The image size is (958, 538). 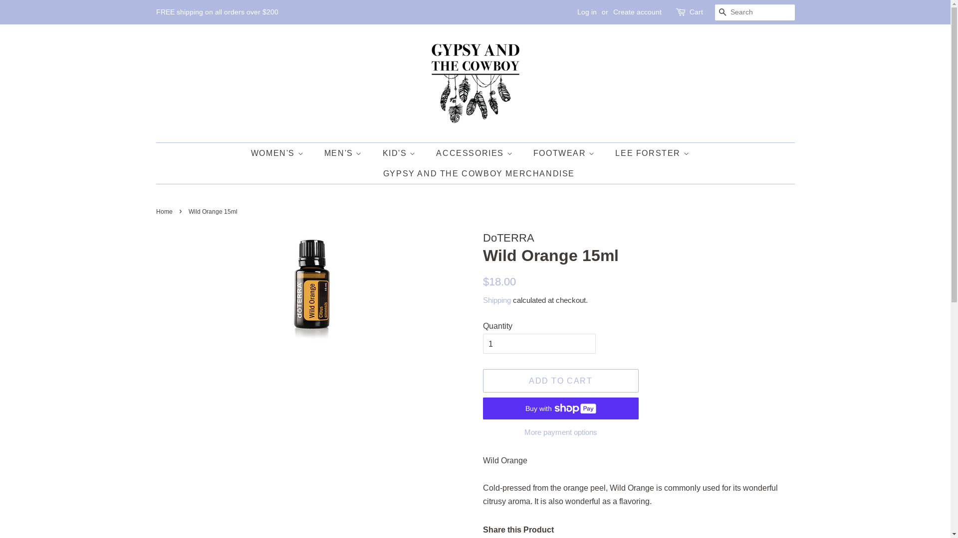 I want to click on GYPSY AND THE COWBOY MERCHANDISE, so click(x=475, y=173).